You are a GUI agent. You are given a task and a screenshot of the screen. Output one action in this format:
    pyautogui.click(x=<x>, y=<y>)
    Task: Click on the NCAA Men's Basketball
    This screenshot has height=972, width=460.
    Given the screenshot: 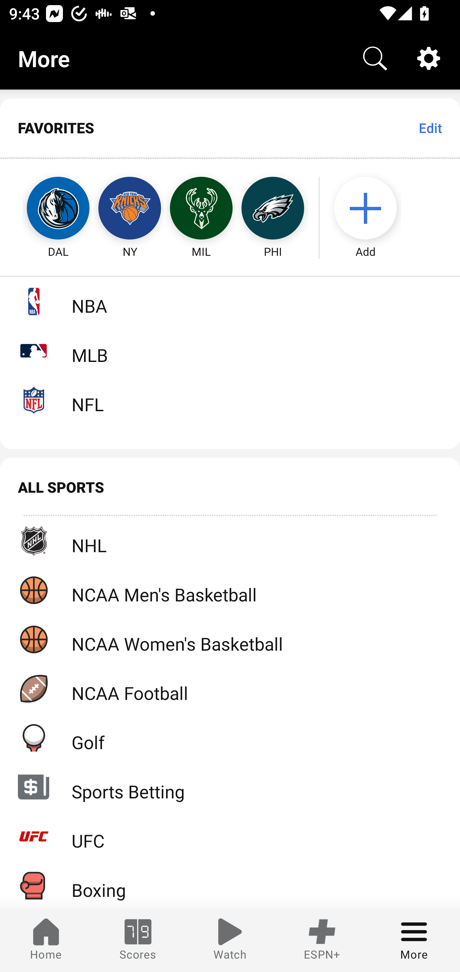 What is the action you would take?
    pyautogui.click(x=230, y=590)
    